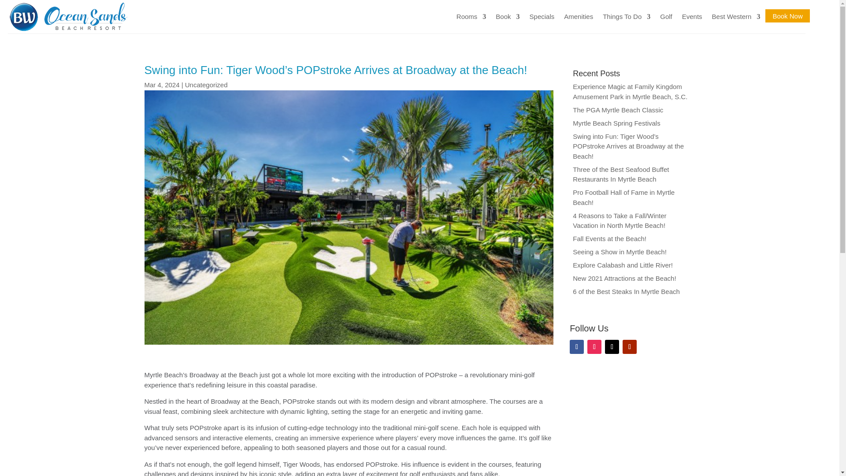  Describe the element at coordinates (736, 17) in the screenshot. I see `Best Western` at that location.